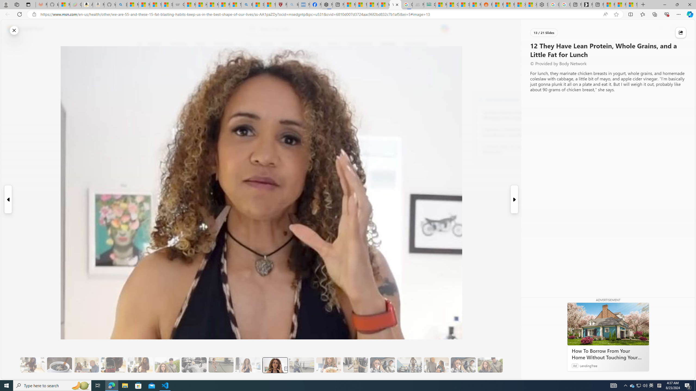 The height and width of the screenshot is (391, 696). Describe the element at coordinates (113, 365) in the screenshot. I see `6 Since Eating More Protein Her Training Has Improved` at that location.